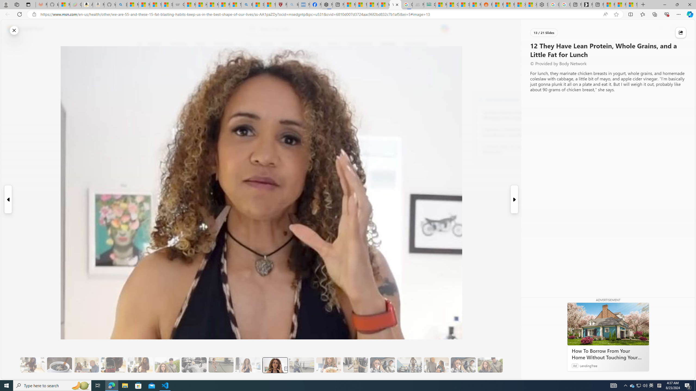 The height and width of the screenshot is (391, 696). Describe the element at coordinates (113, 365) in the screenshot. I see `6 Since Eating More Protein Her Training Has Improved` at that location.